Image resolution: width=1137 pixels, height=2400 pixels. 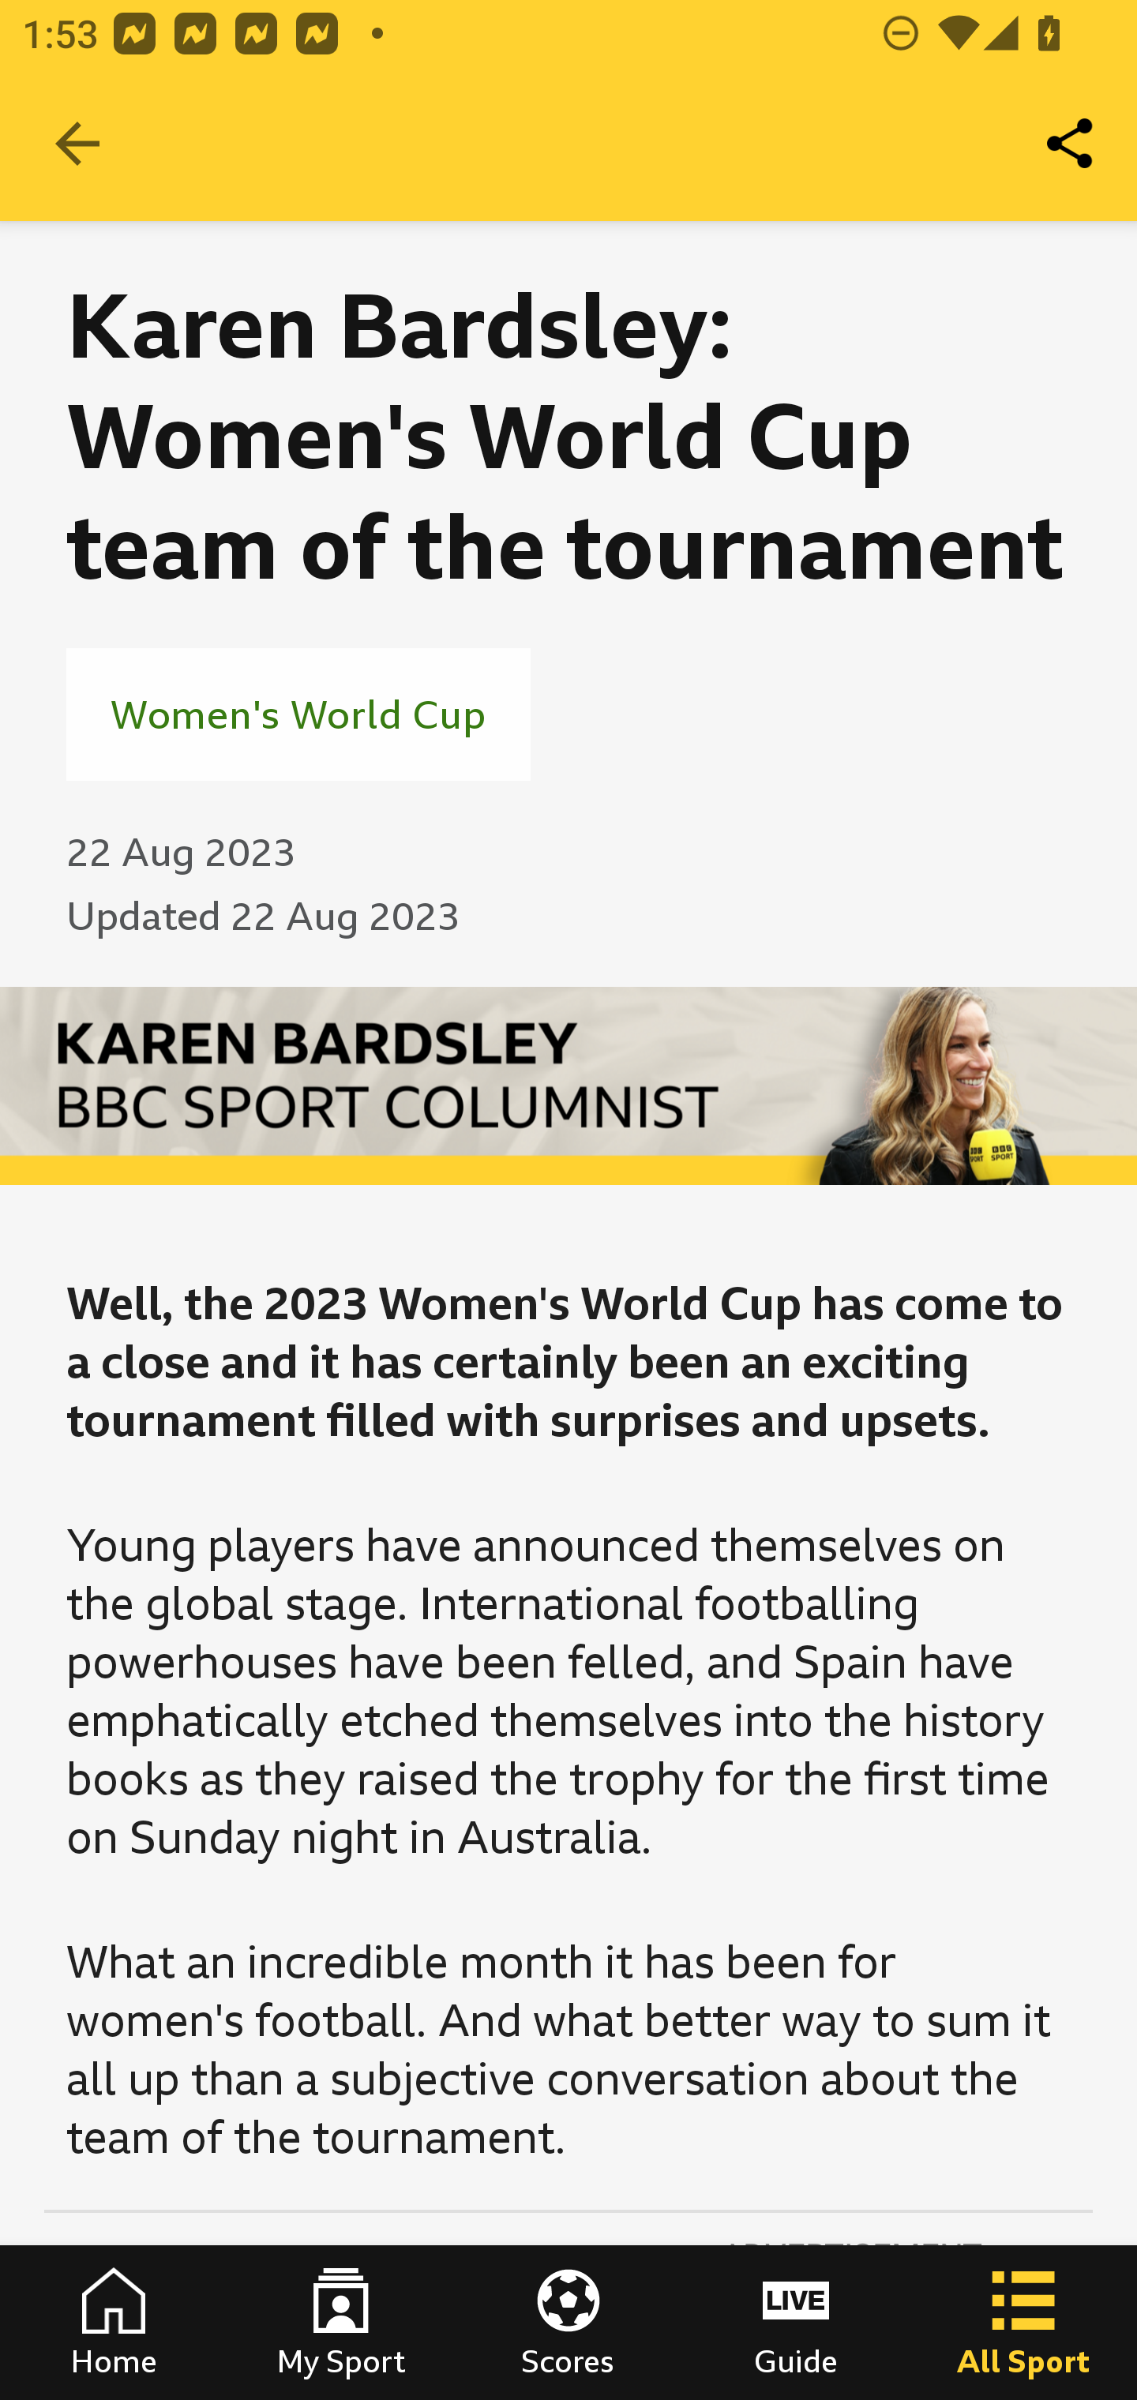 I want to click on Scores, so click(x=568, y=2323).